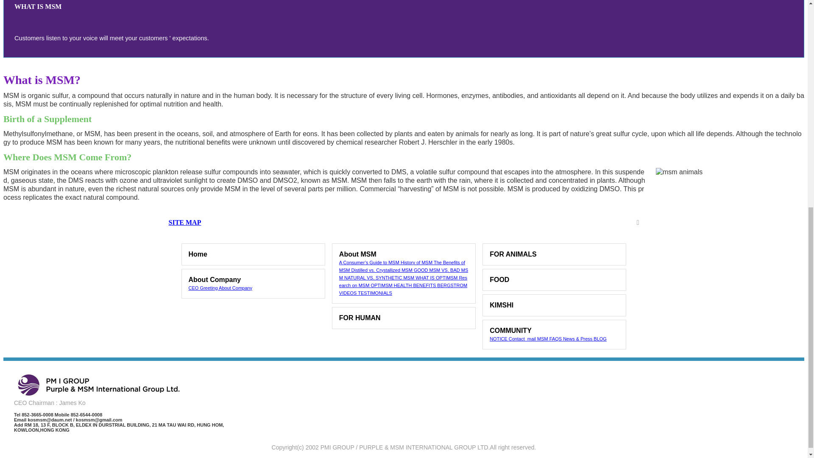  Describe the element at coordinates (404, 254) in the screenshot. I see `About MSM` at that location.